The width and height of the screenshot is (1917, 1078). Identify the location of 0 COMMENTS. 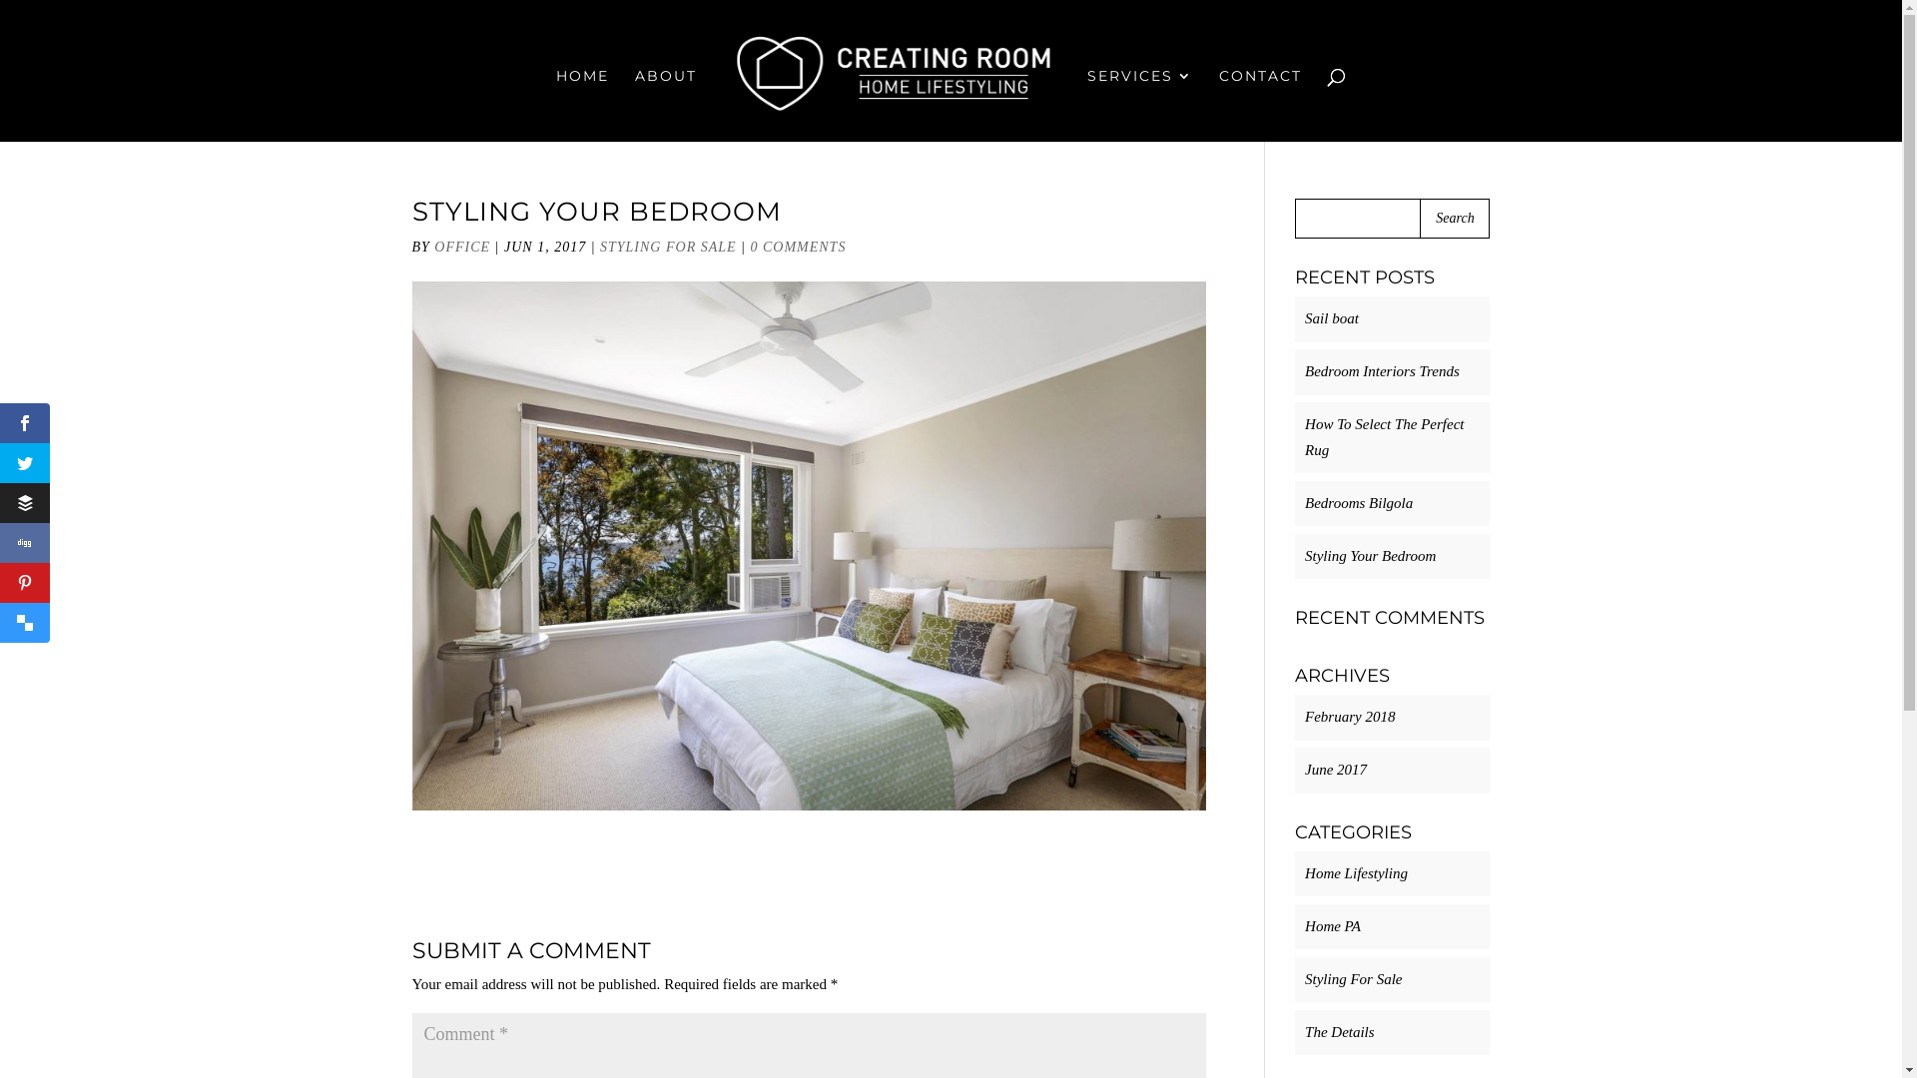
(798, 248).